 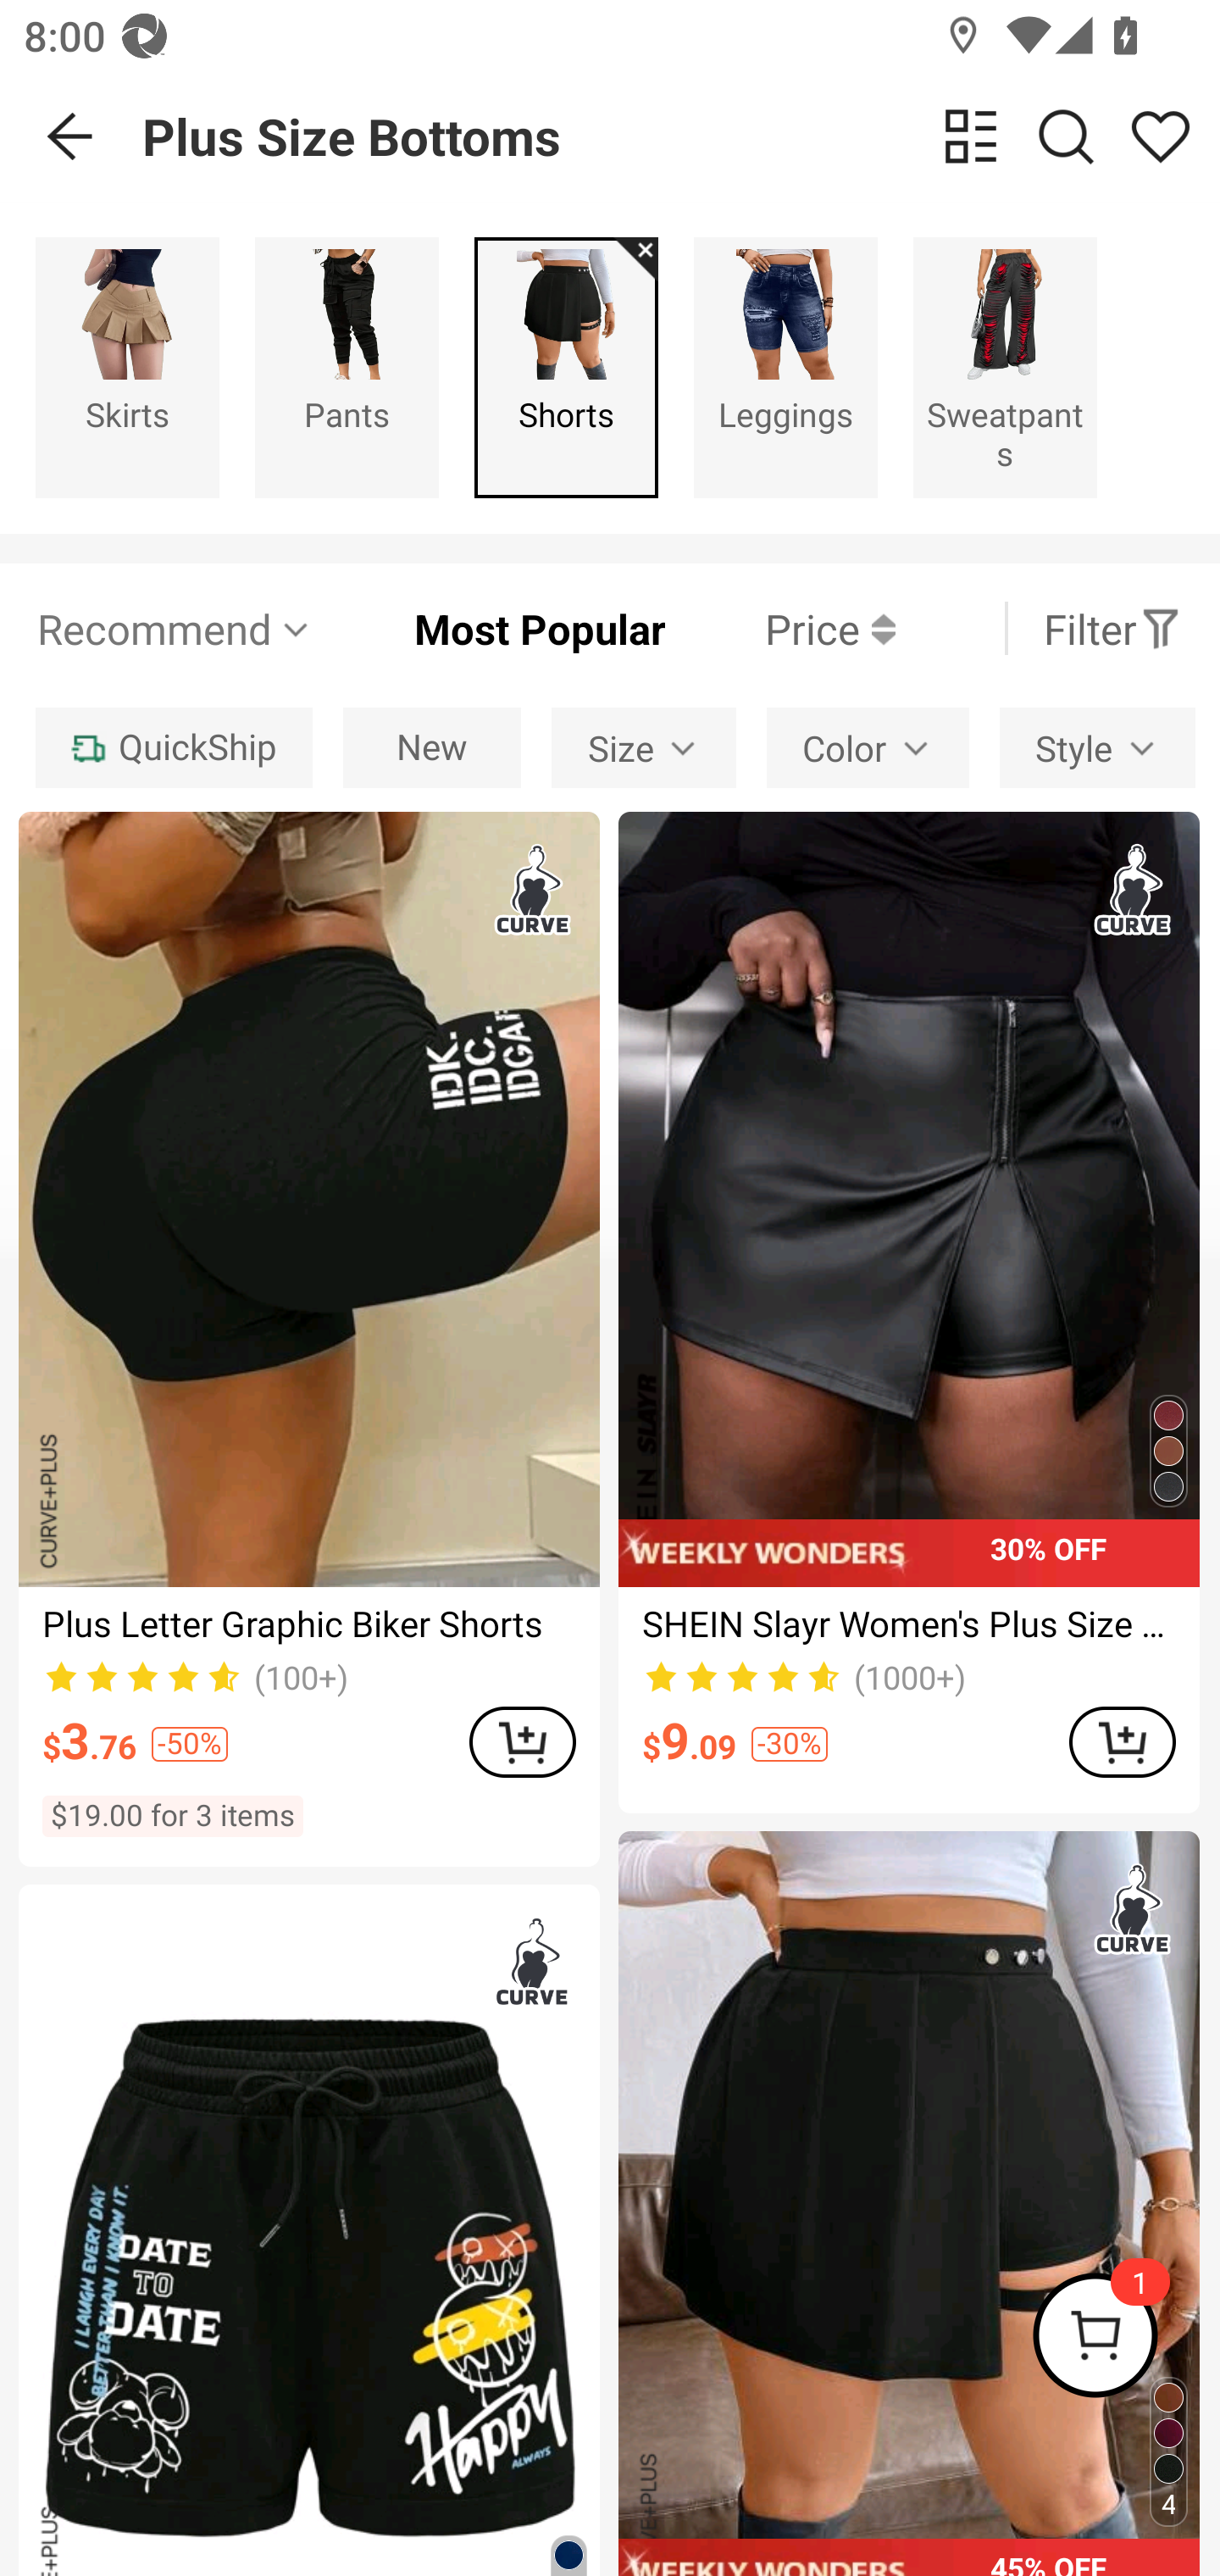 I want to click on ADD TO CART, so click(x=522, y=1740).